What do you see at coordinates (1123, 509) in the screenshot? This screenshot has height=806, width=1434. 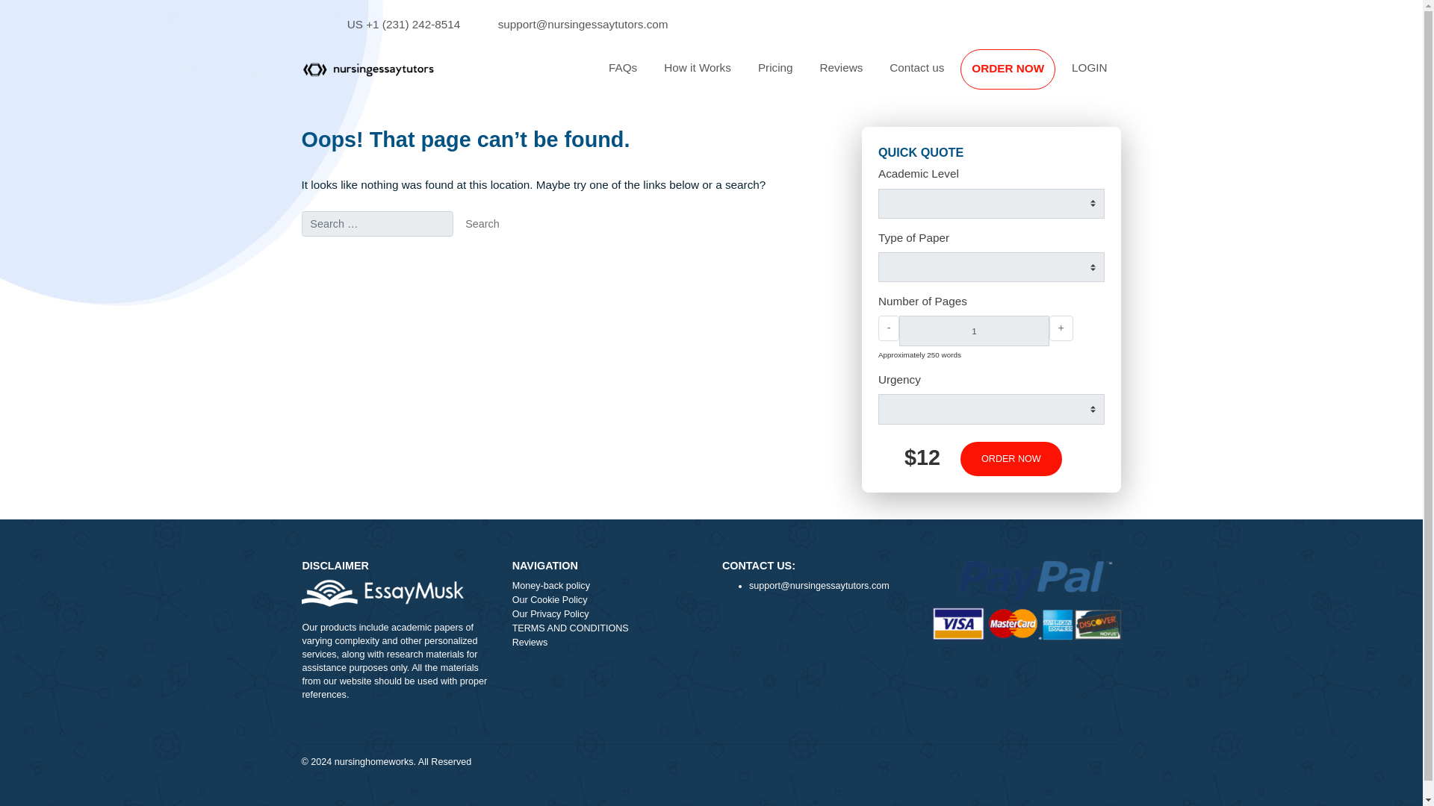 I see `ORDER NOW` at bounding box center [1123, 509].